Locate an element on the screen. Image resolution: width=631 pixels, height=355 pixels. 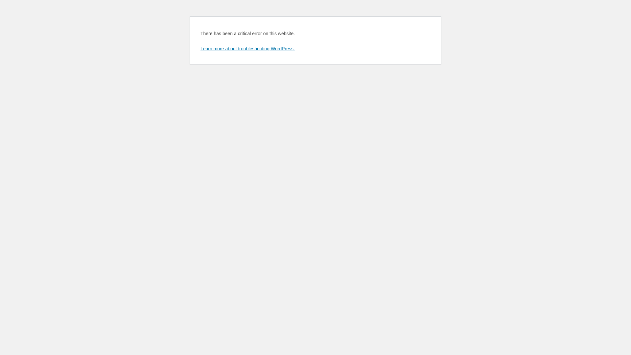
Learn more about troubleshooting WordPress. is located at coordinates (248, 49).